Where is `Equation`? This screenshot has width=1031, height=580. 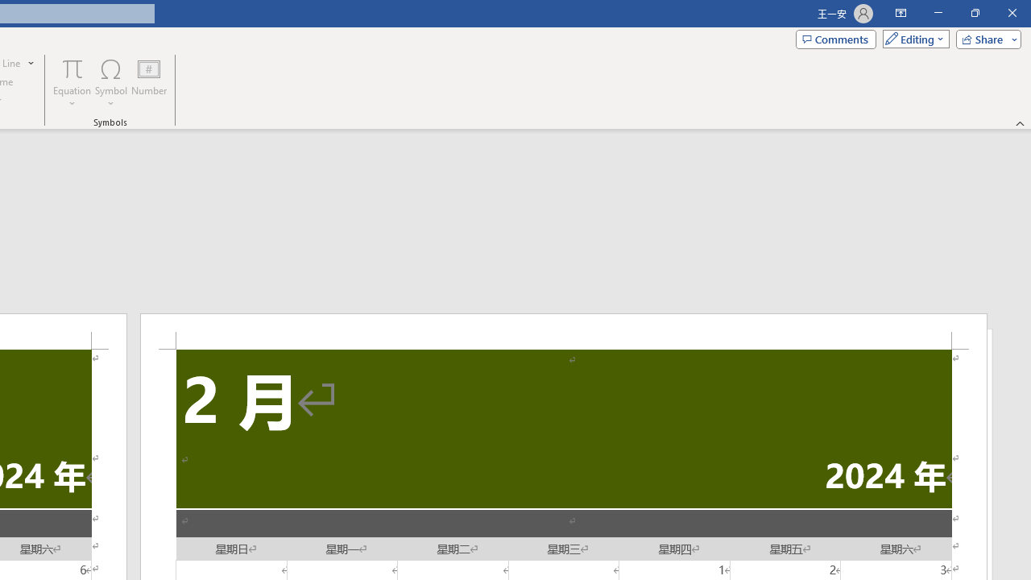
Equation is located at coordinates (72, 82).